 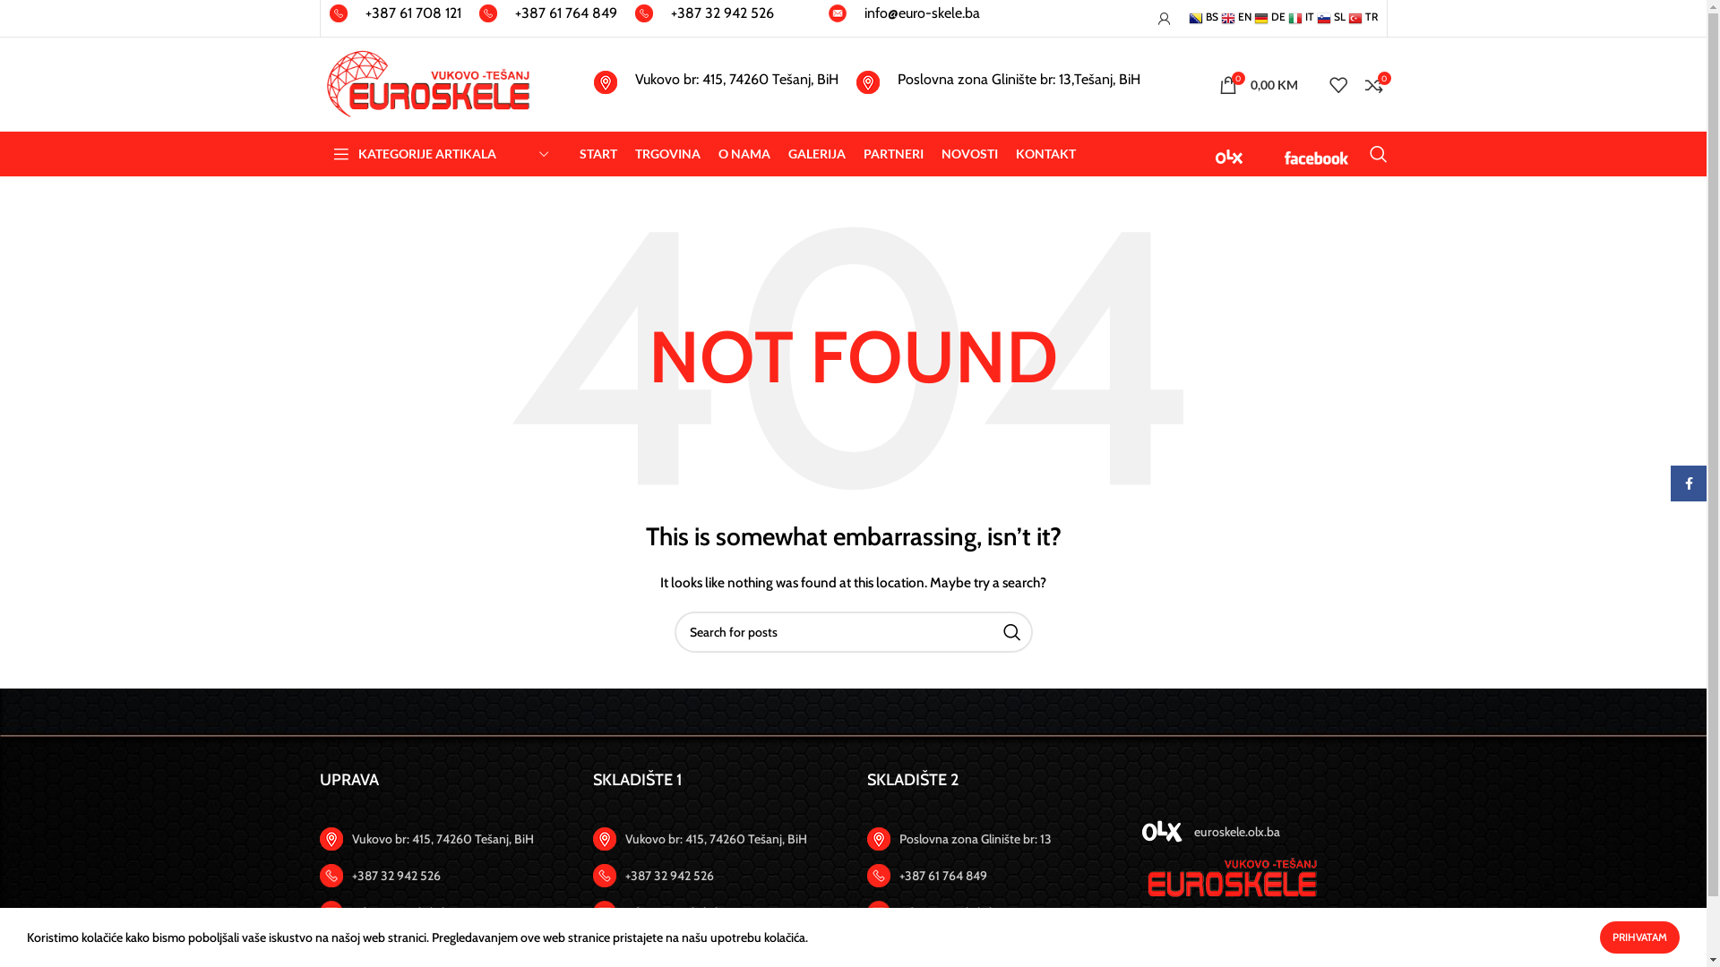 What do you see at coordinates (666, 154) in the screenshot?
I see `TRGOVINA` at bounding box center [666, 154].